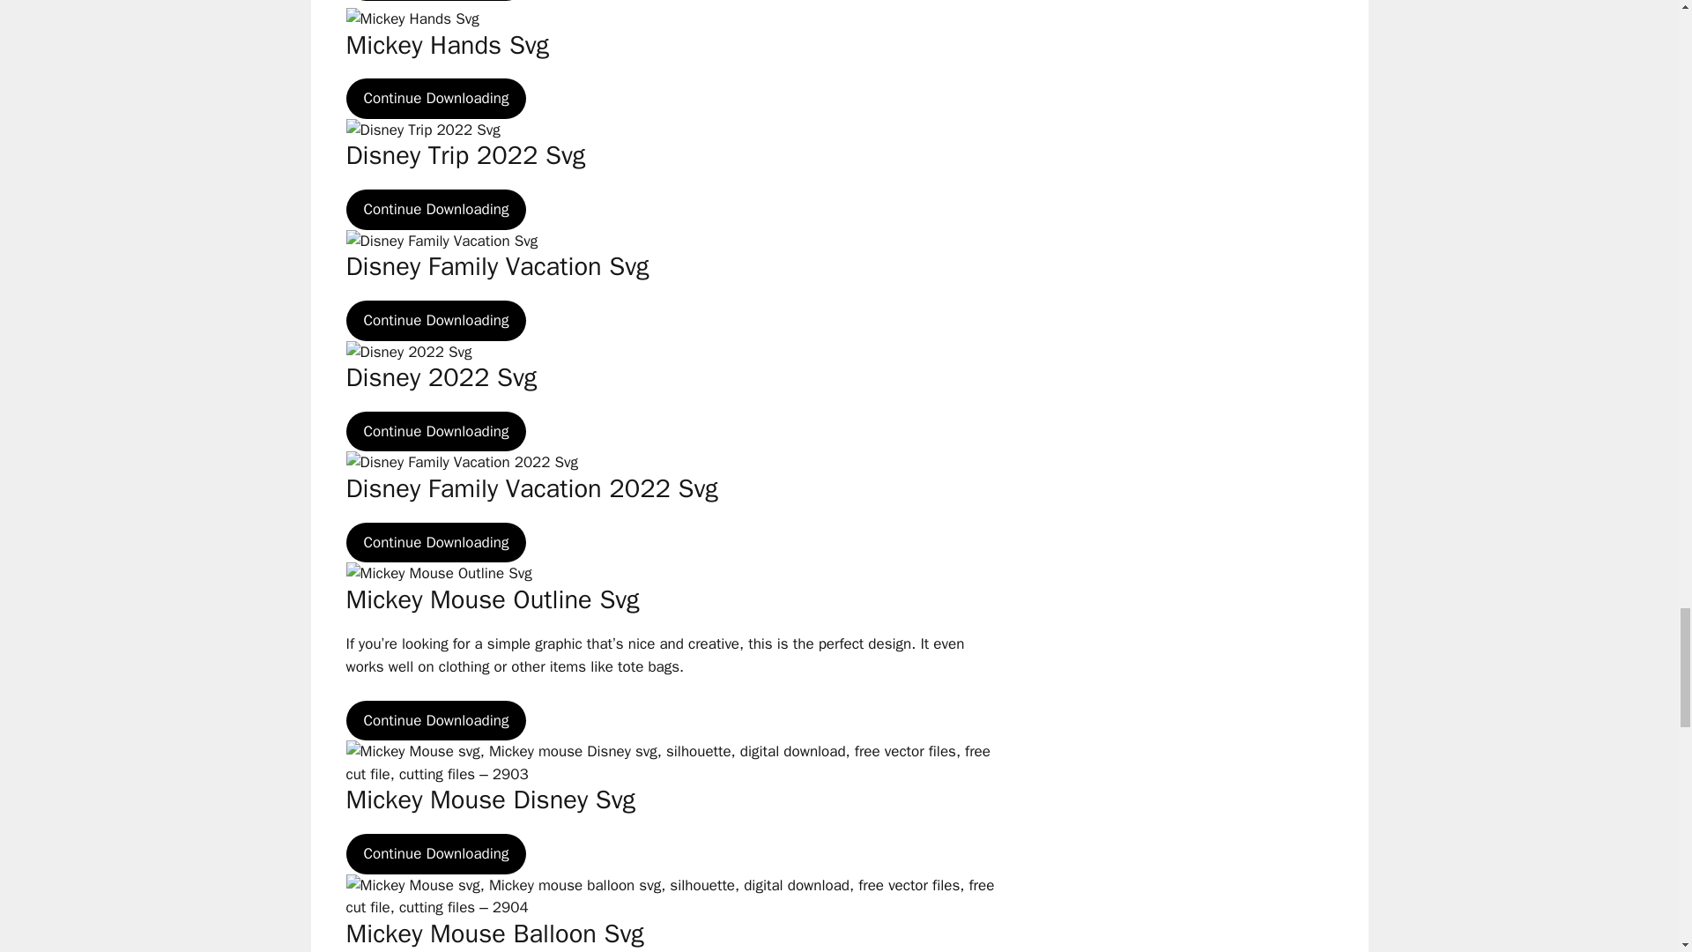  What do you see at coordinates (435, 99) in the screenshot?
I see `Continue Downloading` at bounding box center [435, 99].